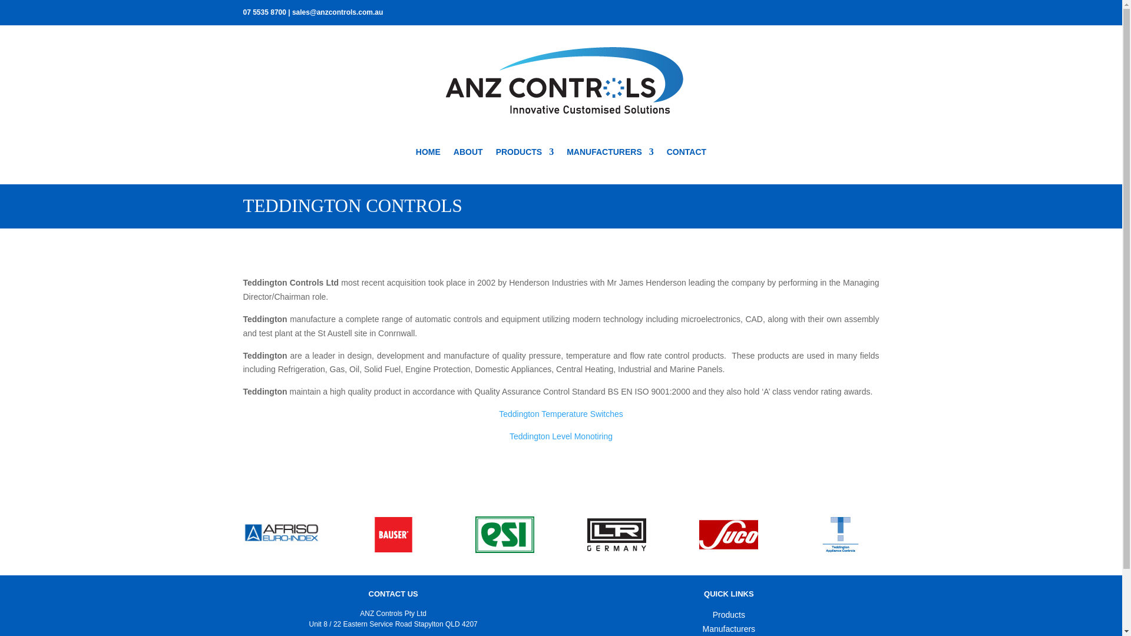 The height and width of the screenshot is (636, 1131). I want to click on Teddington Temperature Switches, so click(561, 413).